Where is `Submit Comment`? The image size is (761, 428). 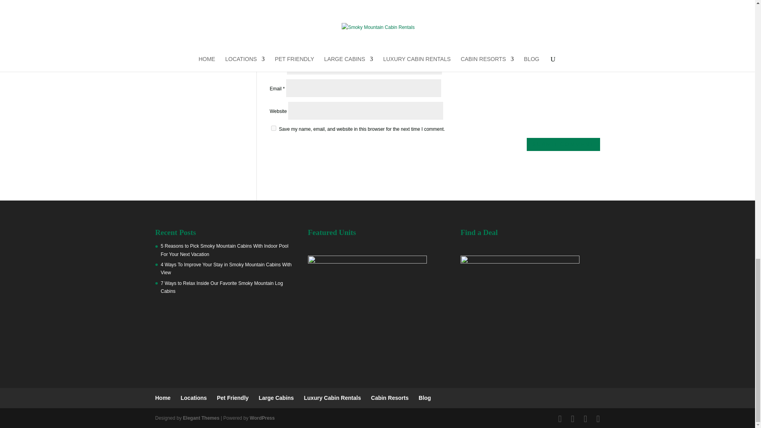 Submit Comment is located at coordinates (563, 144).